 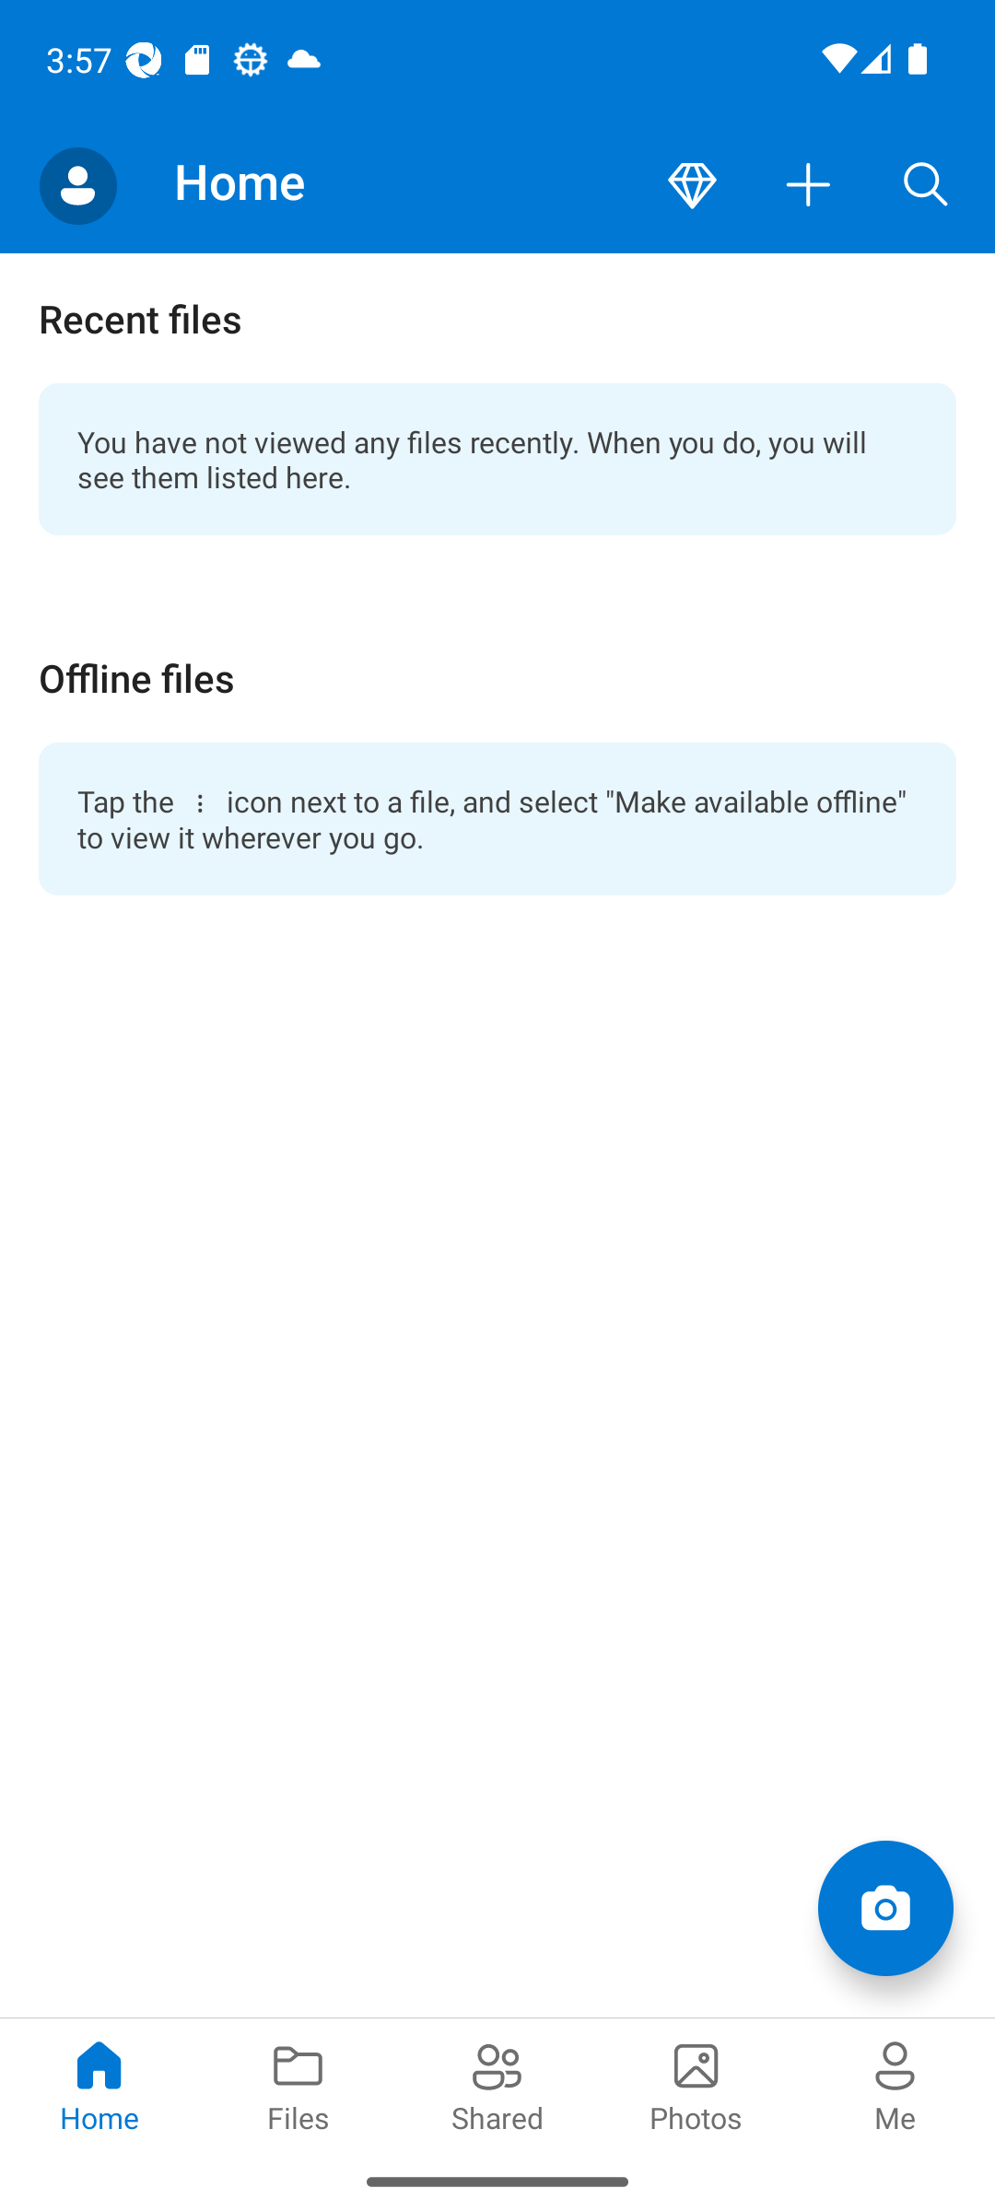 I want to click on Photos pivot Photos, so click(x=696, y=2084).